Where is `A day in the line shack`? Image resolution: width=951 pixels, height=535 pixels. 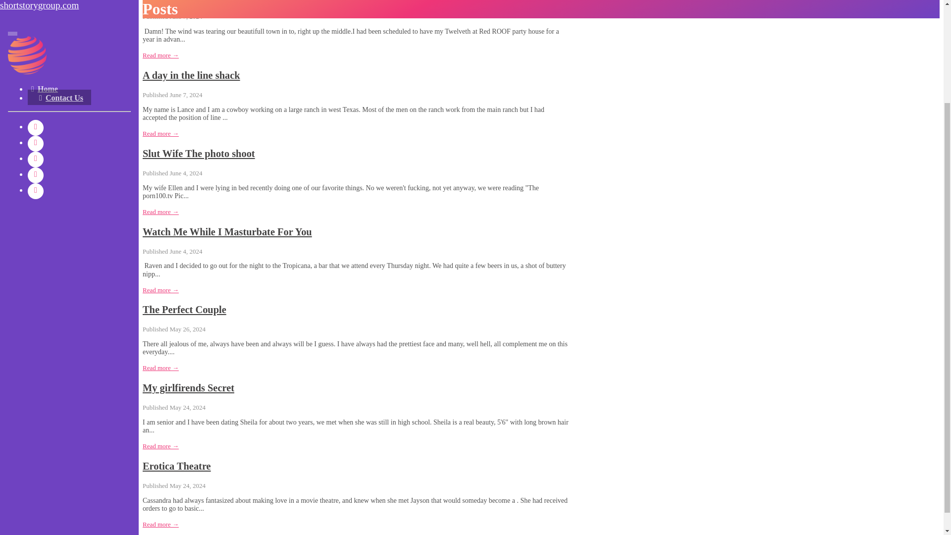
A day in the line shack is located at coordinates (191, 75).